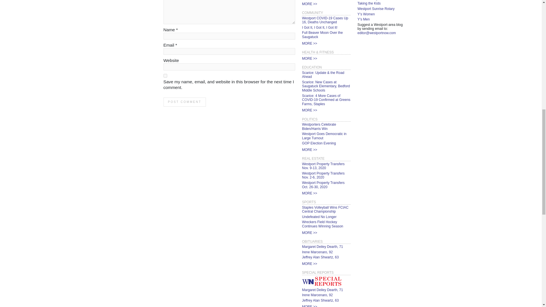 This screenshot has height=307, width=546. Describe the element at coordinates (320, 27) in the screenshot. I see `I Got It, I Got It, I Got It!` at that location.